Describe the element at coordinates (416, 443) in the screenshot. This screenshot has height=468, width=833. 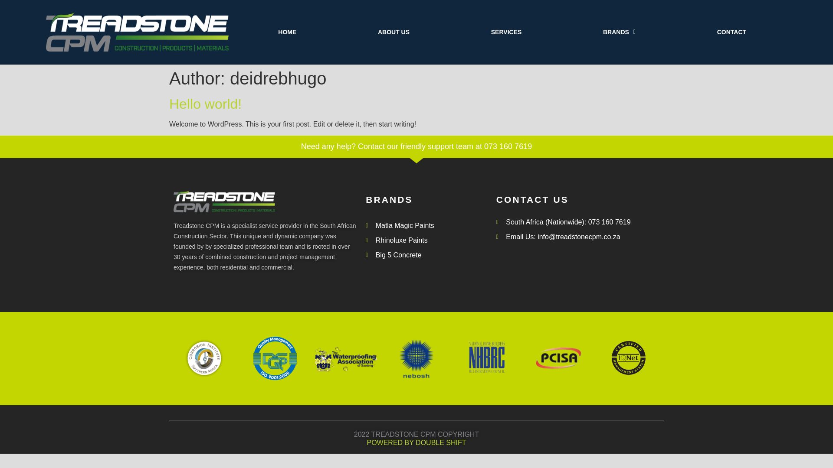
I see `POWERED BY DOUBLE SHIFT` at that location.